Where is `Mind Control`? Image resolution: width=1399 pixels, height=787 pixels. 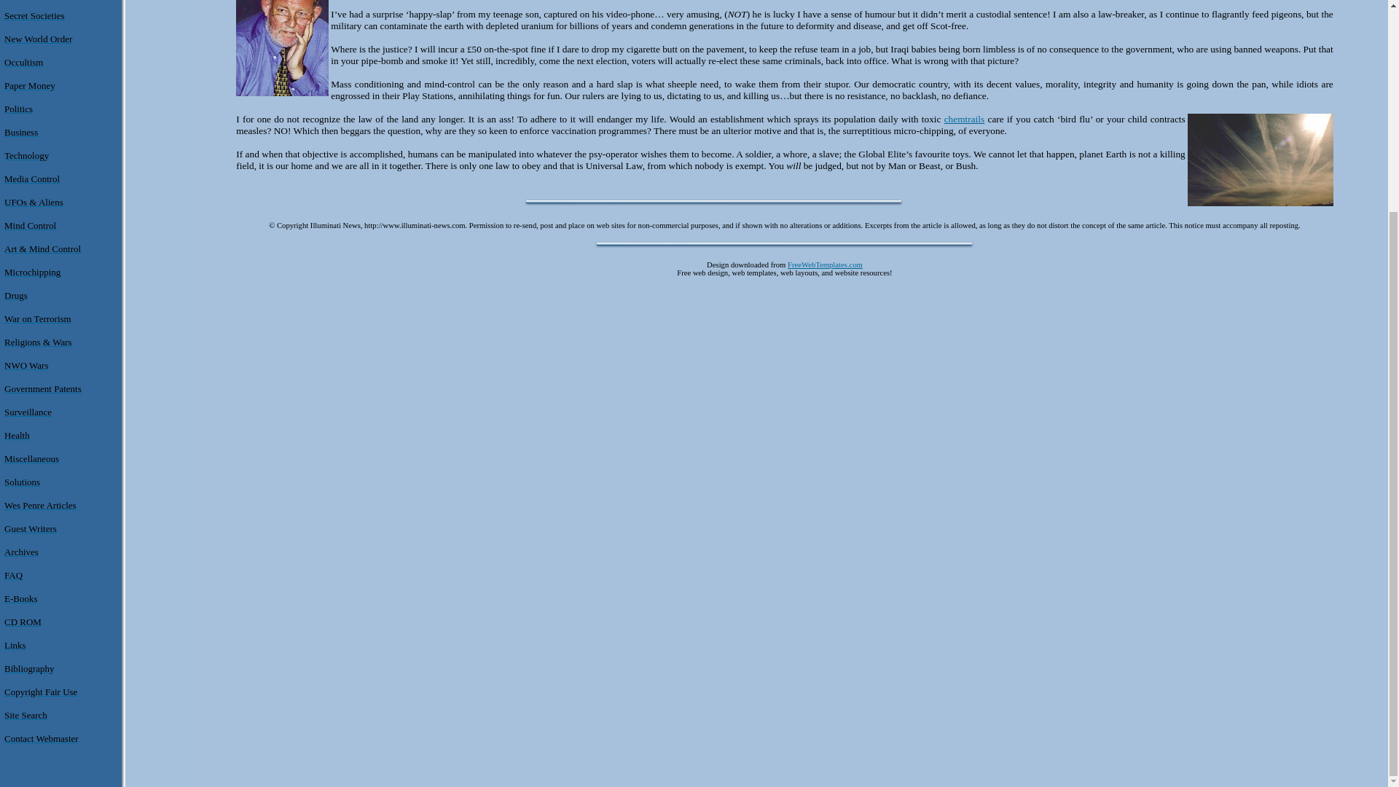
Mind Control is located at coordinates (29, 226).